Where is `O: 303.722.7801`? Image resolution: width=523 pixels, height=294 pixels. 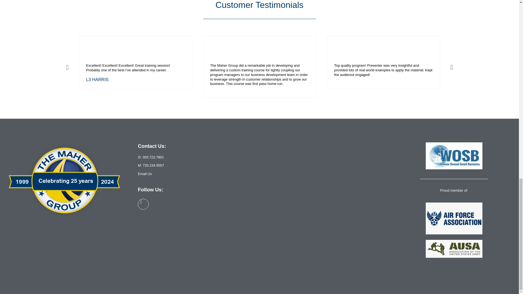
O: 303.722.7801 is located at coordinates (151, 157).